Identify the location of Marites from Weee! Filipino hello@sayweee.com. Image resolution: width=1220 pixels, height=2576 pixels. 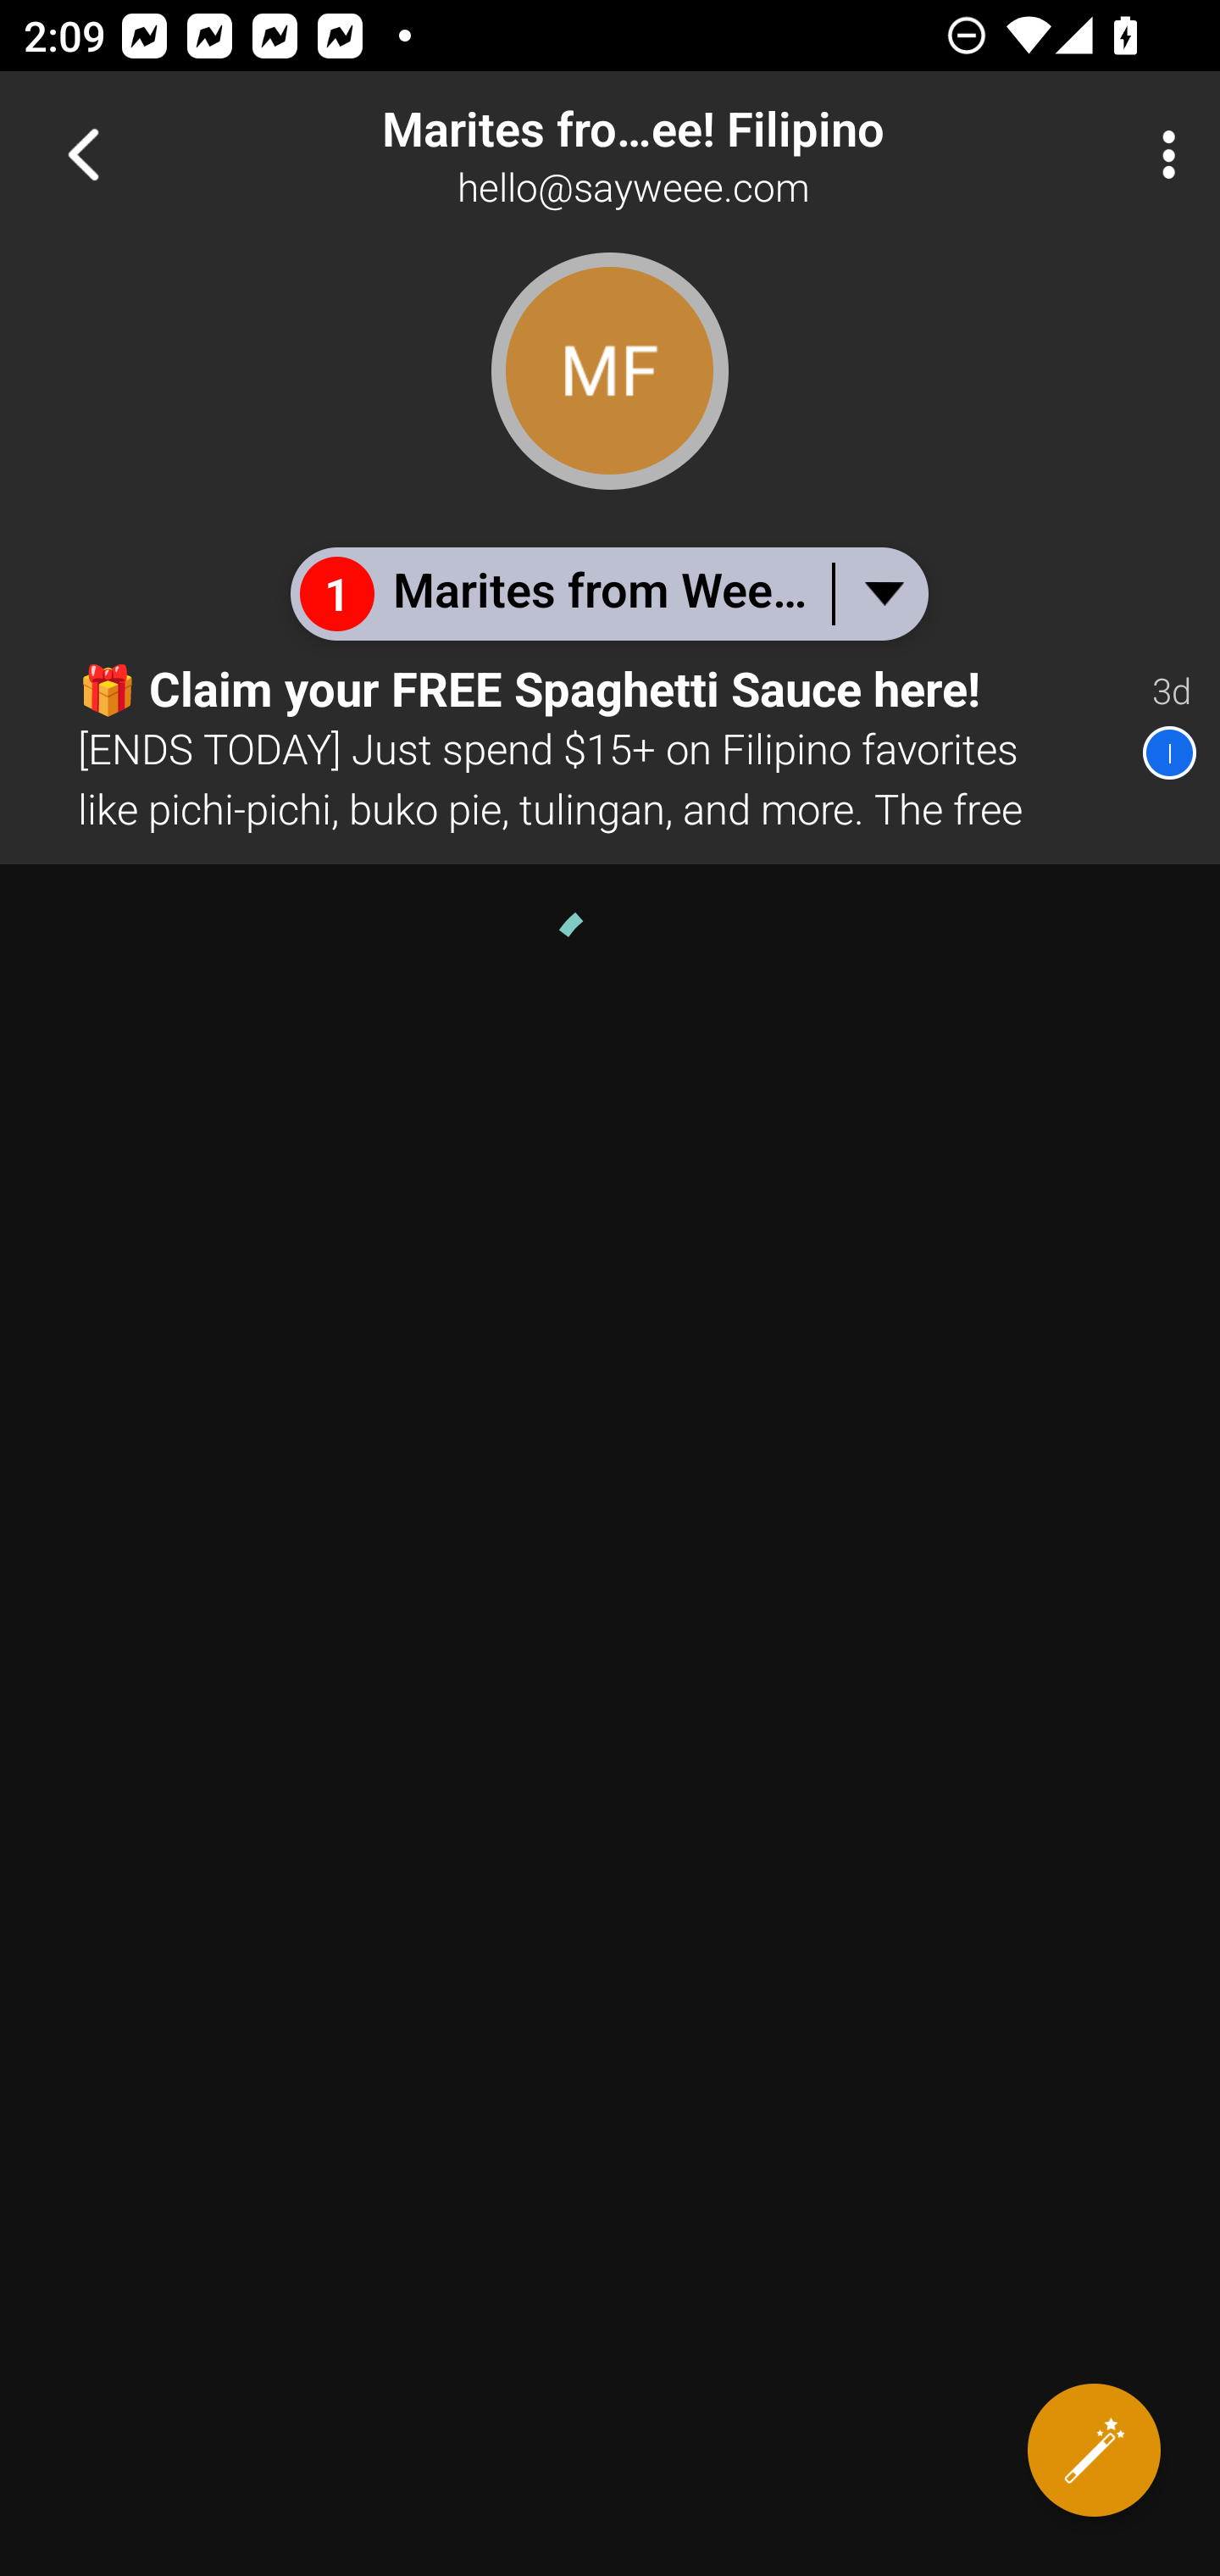
(717, 154).